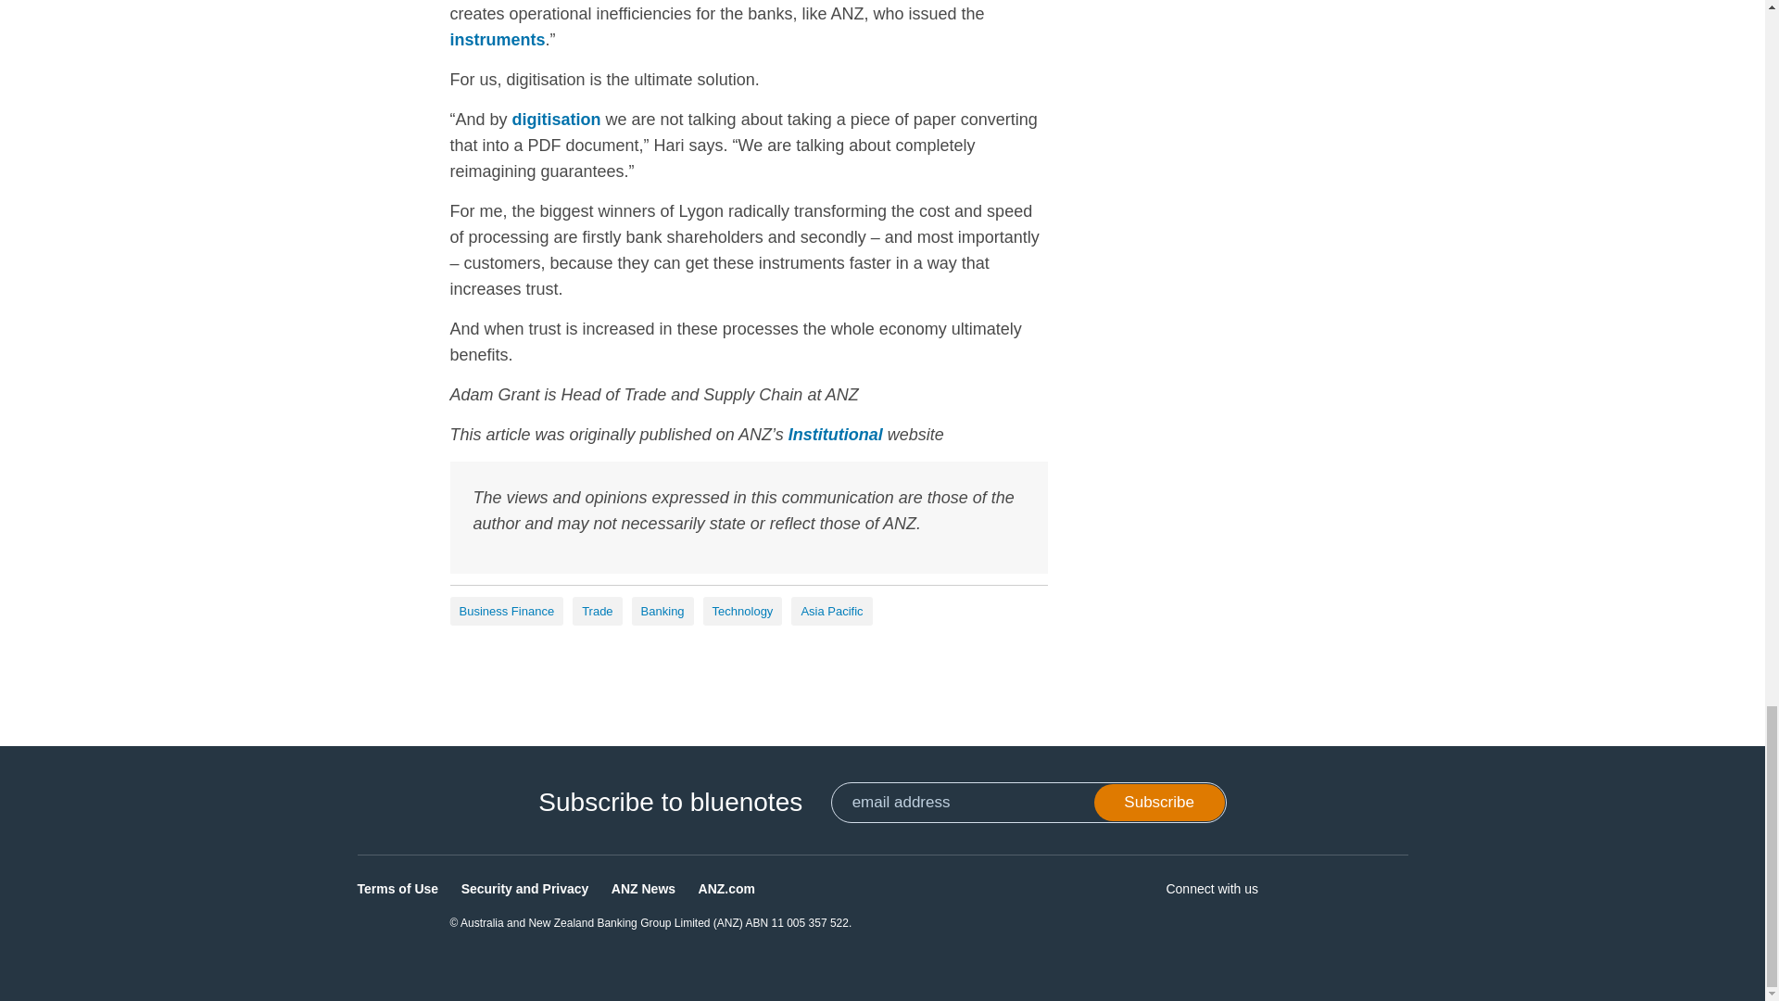  What do you see at coordinates (597, 611) in the screenshot?
I see `Trade` at bounding box center [597, 611].